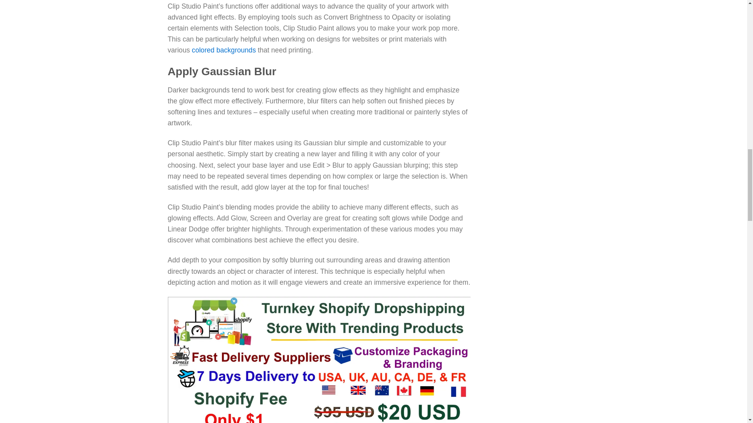  I want to click on colored backgrounds, so click(224, 50).